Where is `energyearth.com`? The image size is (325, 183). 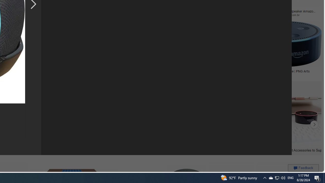
energyearth.com is located at coordinates (29, 75).